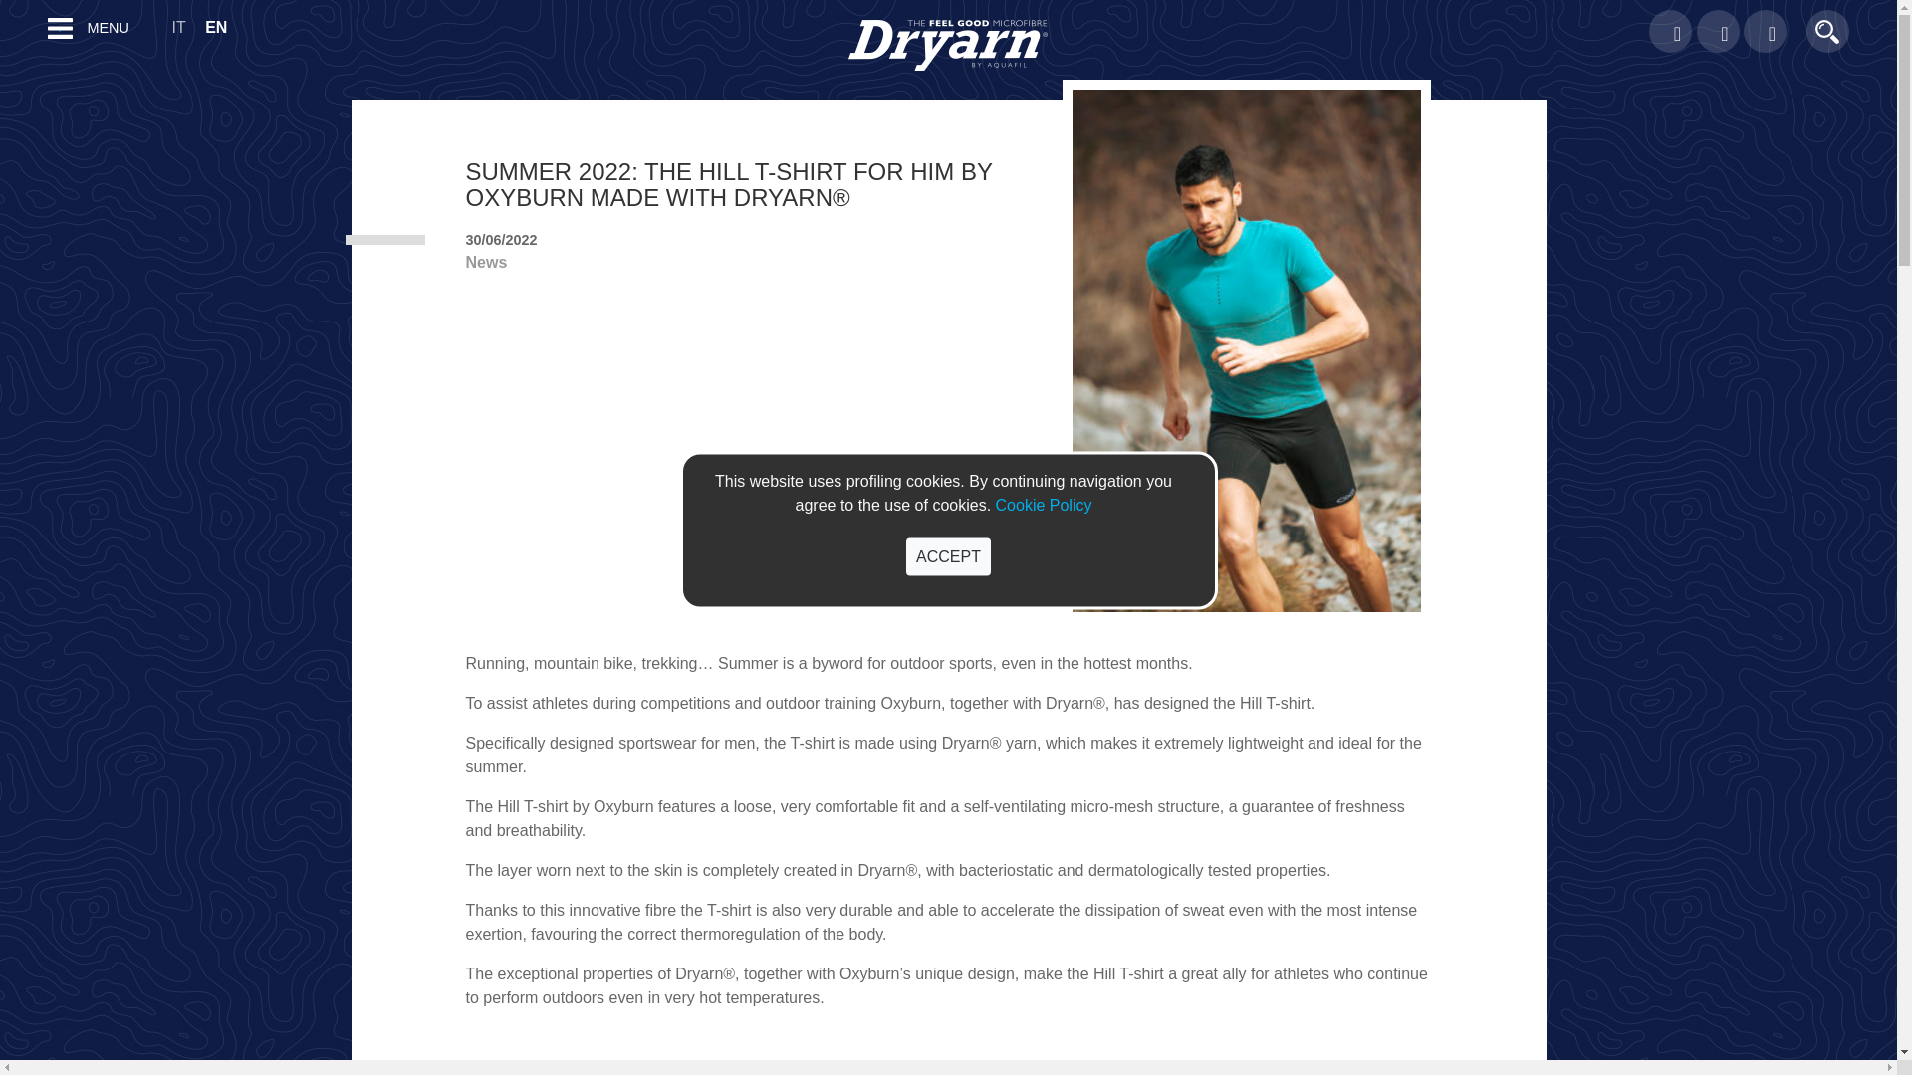 This screenshot has height=1075, width=1912. I want to click on EVENTS, so click(24, 524).